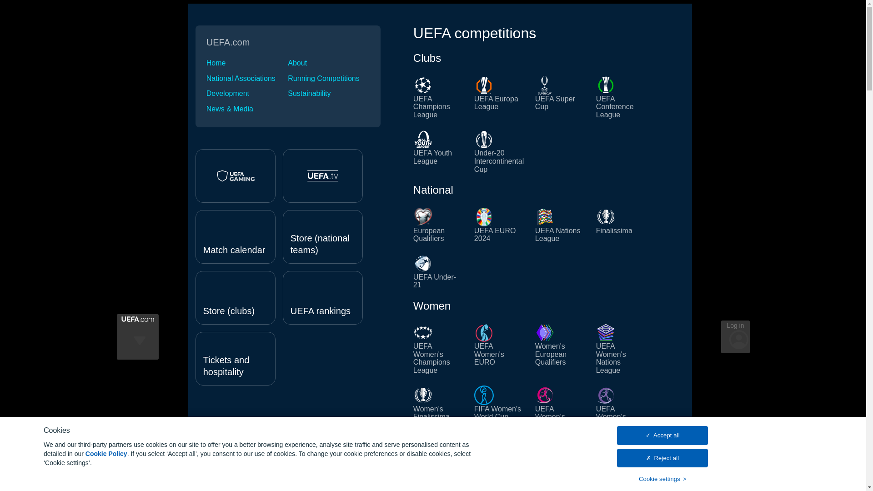 The image size is (873, 491). Describe the element at coordinates (499, 225) in the screenshot. I see `UEFA EURO 2024` at that location.